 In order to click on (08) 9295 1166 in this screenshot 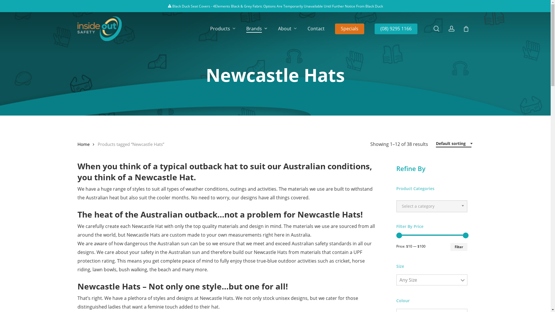, I will do `click(396, 29)`.